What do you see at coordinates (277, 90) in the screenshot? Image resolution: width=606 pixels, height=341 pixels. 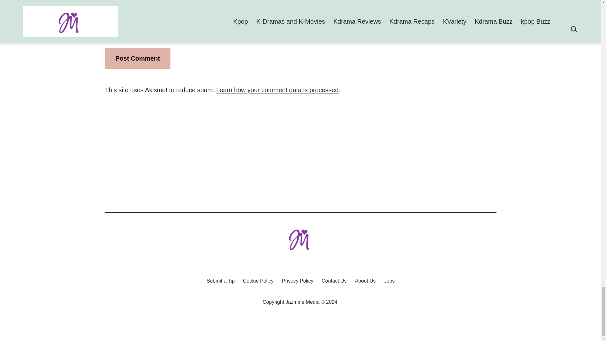 I see `Learn how your comment data is processed` at bounding box center [277, 90].